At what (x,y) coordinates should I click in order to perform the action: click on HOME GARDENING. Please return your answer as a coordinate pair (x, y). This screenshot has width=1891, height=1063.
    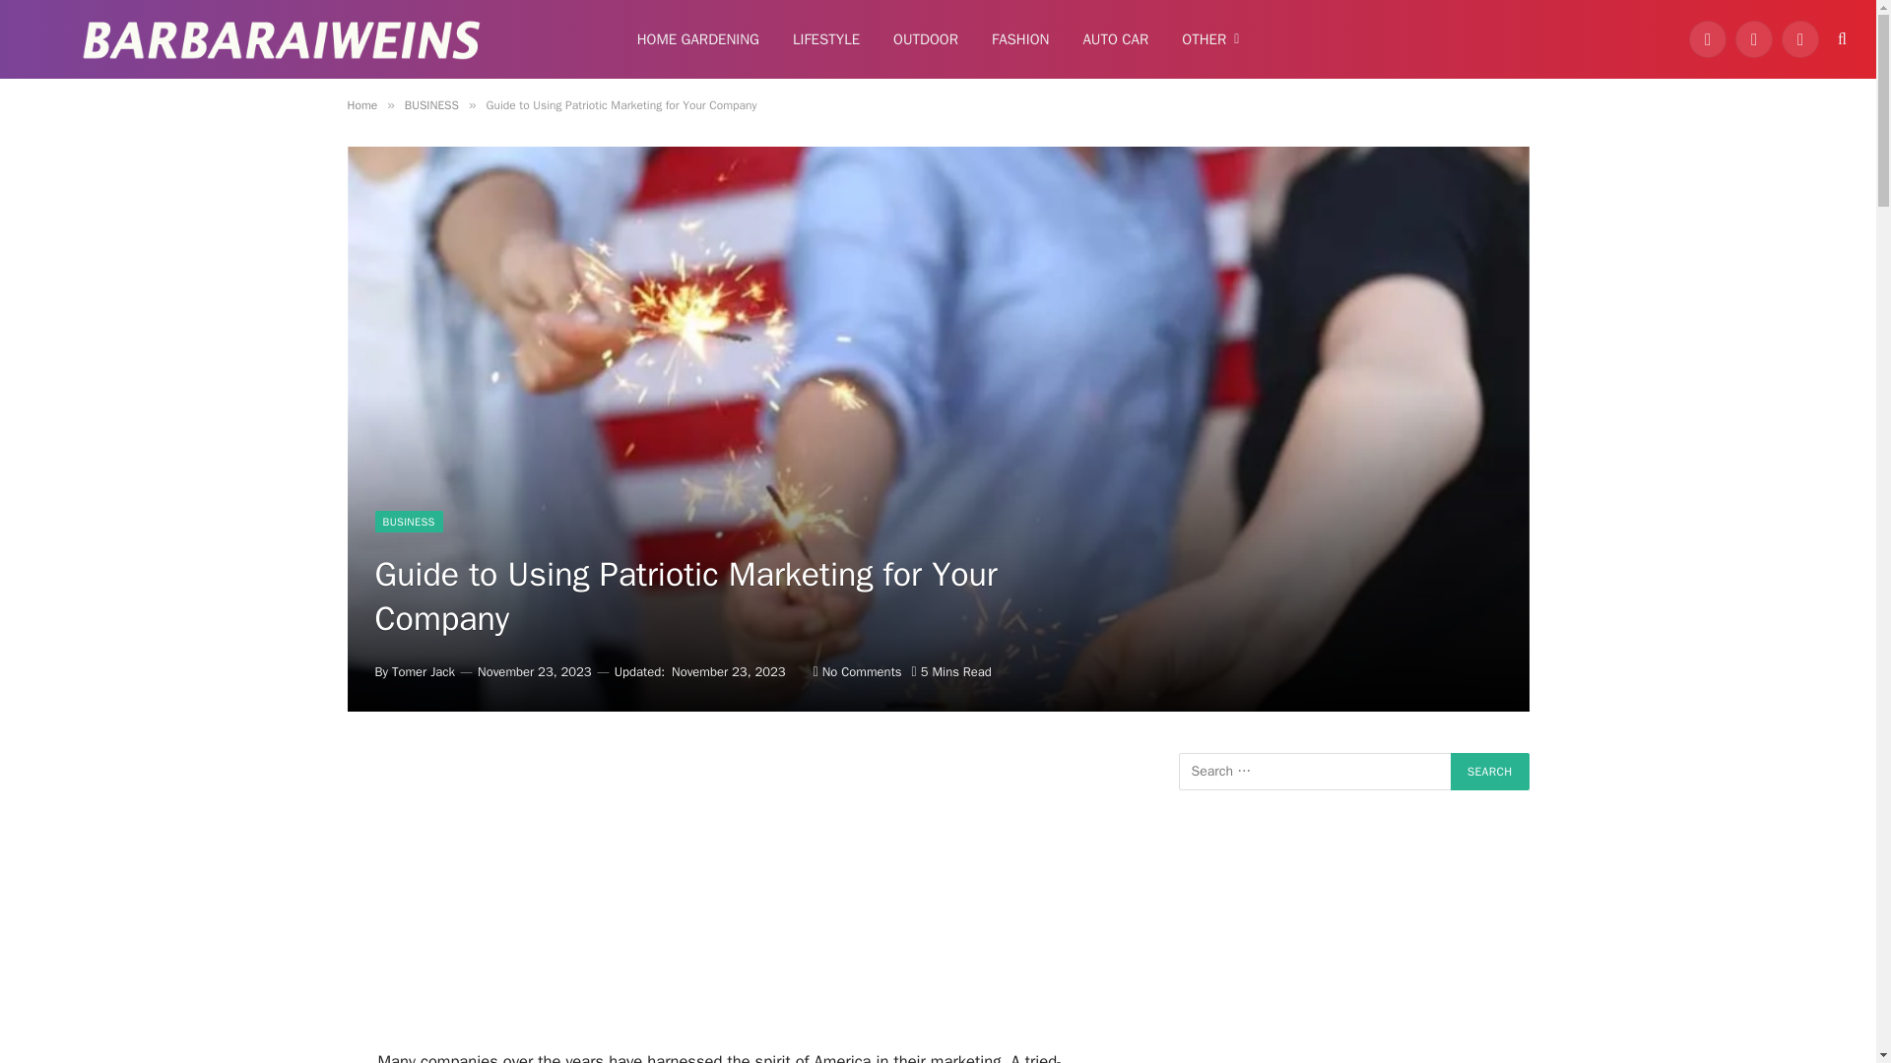
    Looking at the image, I should click on (697, 39).